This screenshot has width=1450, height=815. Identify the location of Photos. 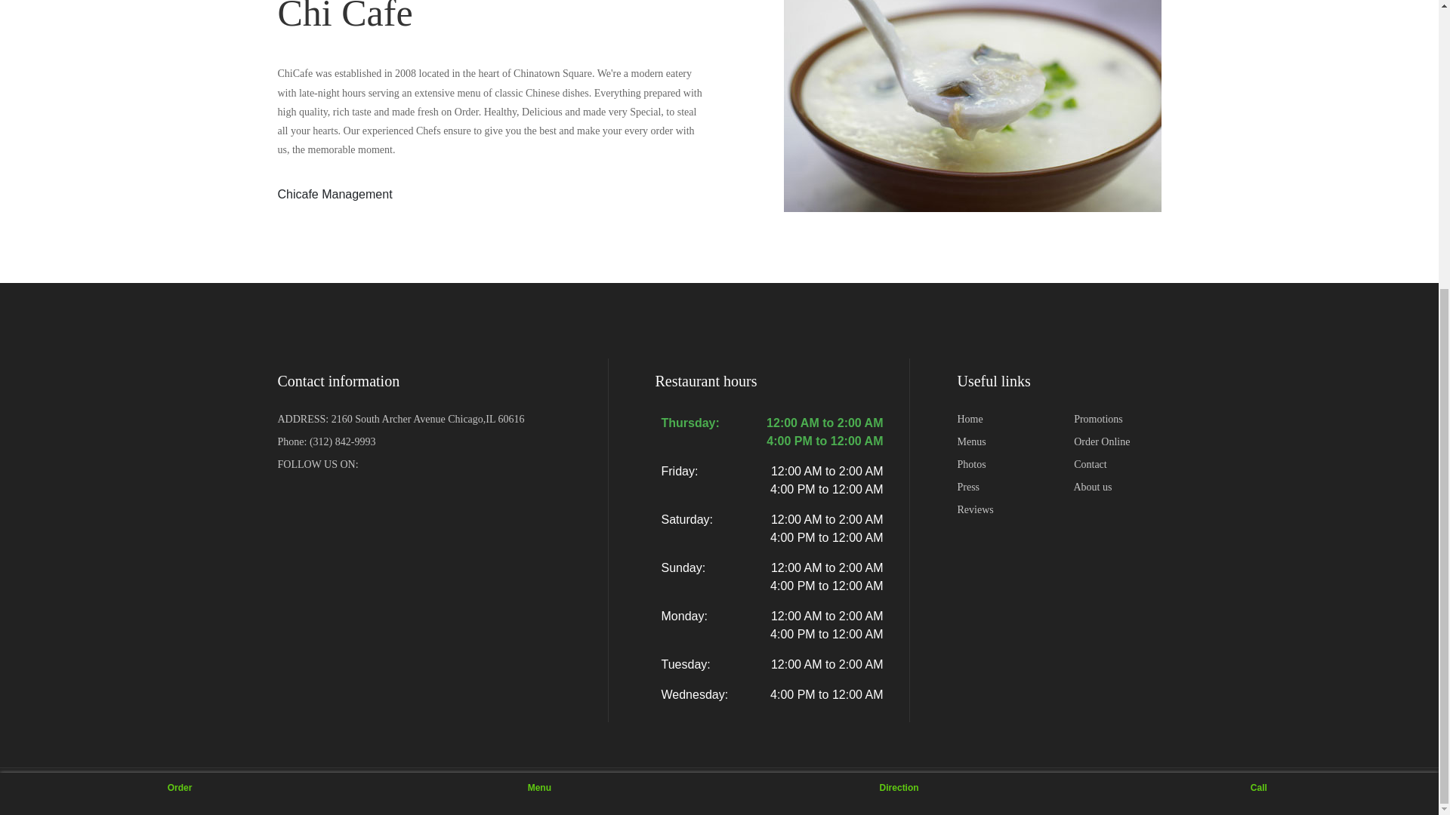
(971, 465).